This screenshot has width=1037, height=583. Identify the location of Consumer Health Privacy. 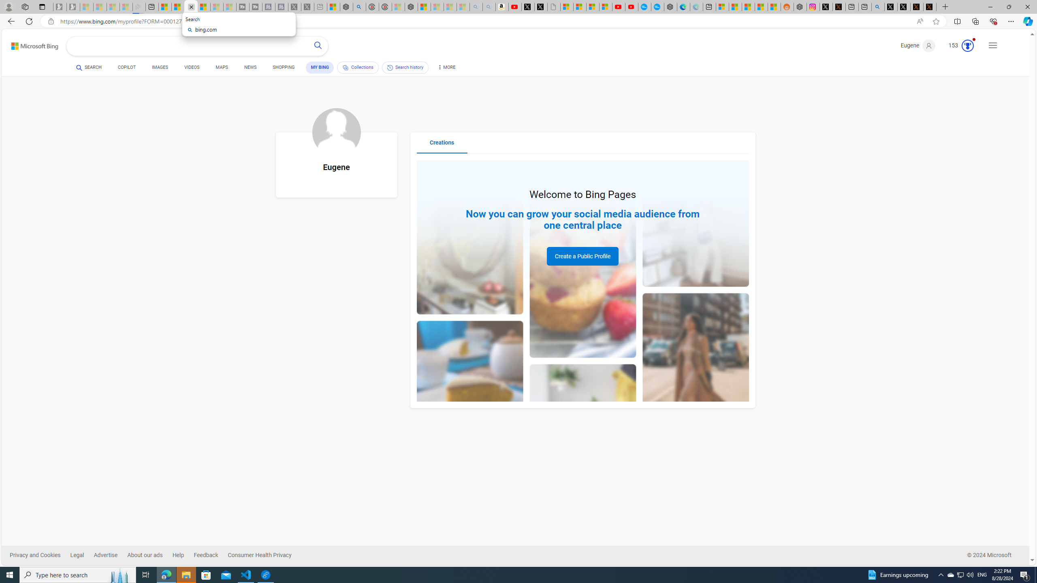
(260, 555).